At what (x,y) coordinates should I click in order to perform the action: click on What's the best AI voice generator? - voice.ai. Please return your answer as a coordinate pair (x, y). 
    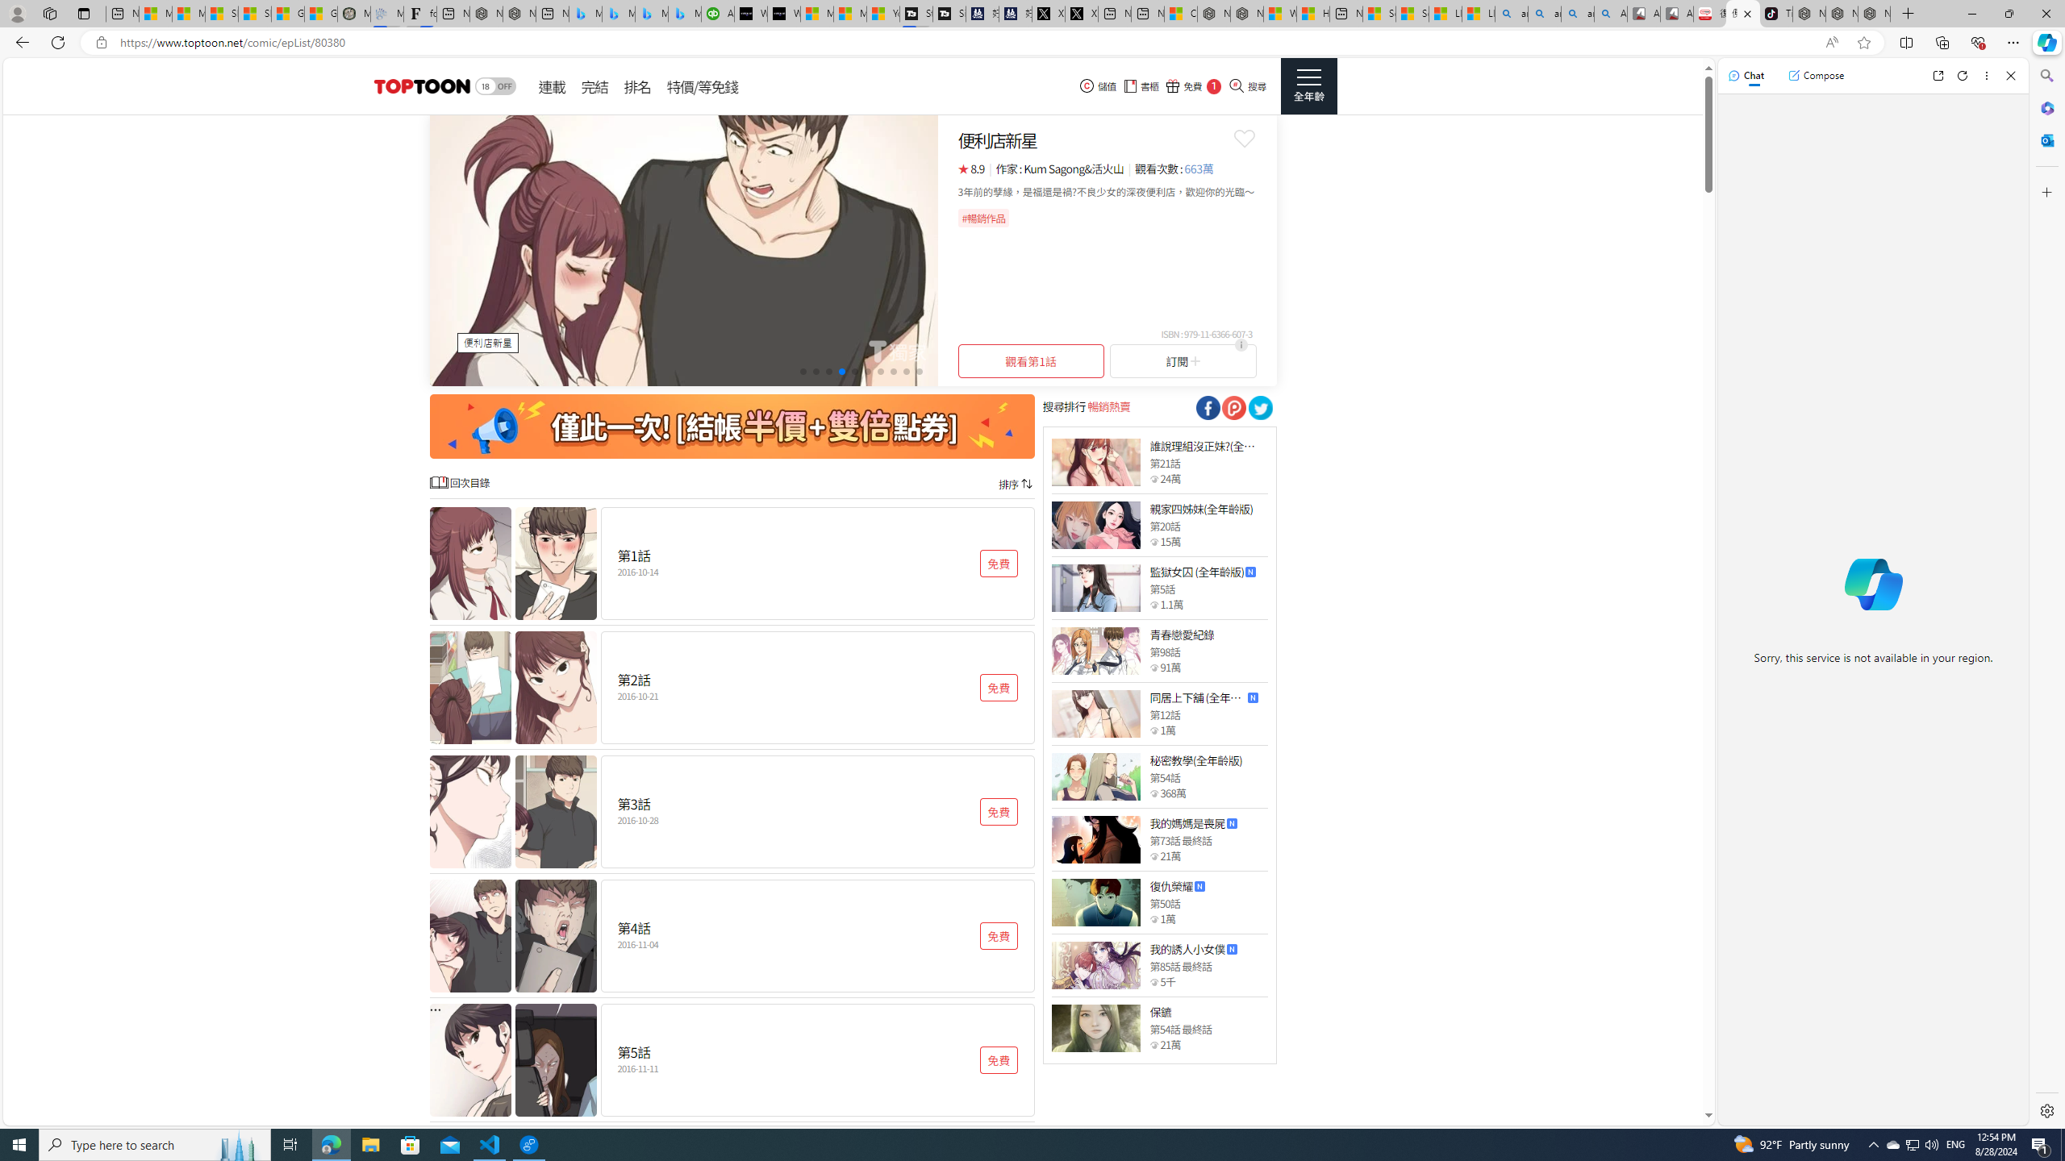
    Looking at the image, I should click on (783, 14).